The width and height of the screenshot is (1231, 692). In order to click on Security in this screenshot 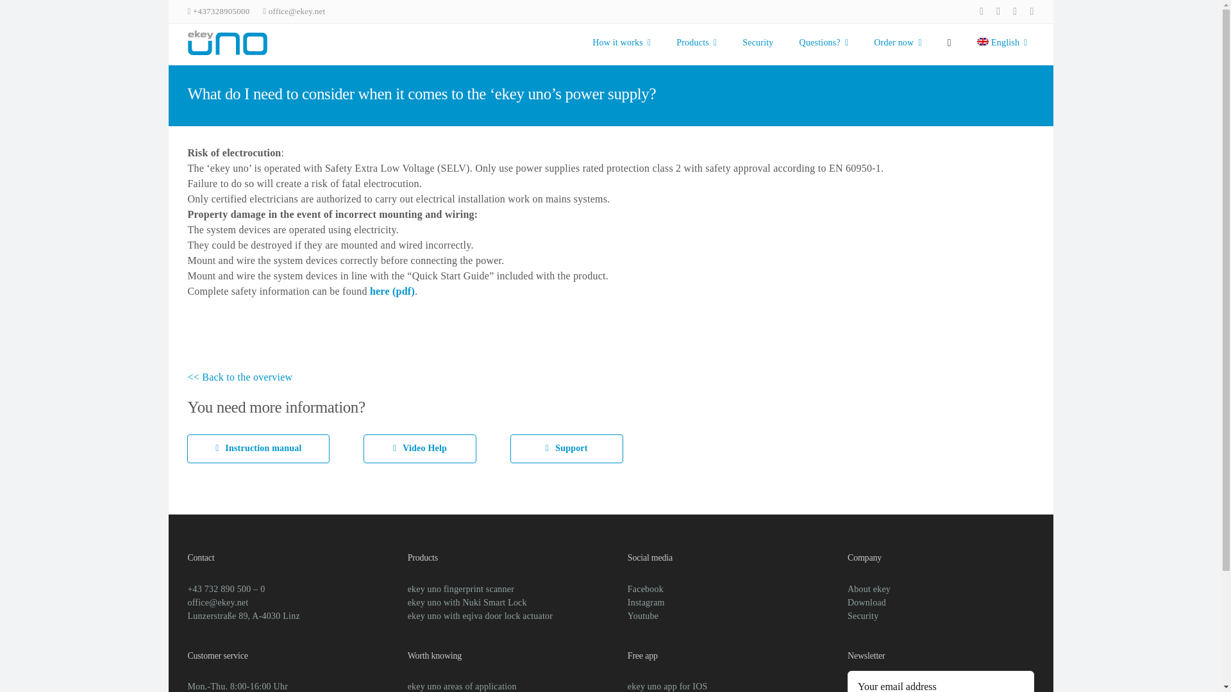, I will do `click(621, 42)`.